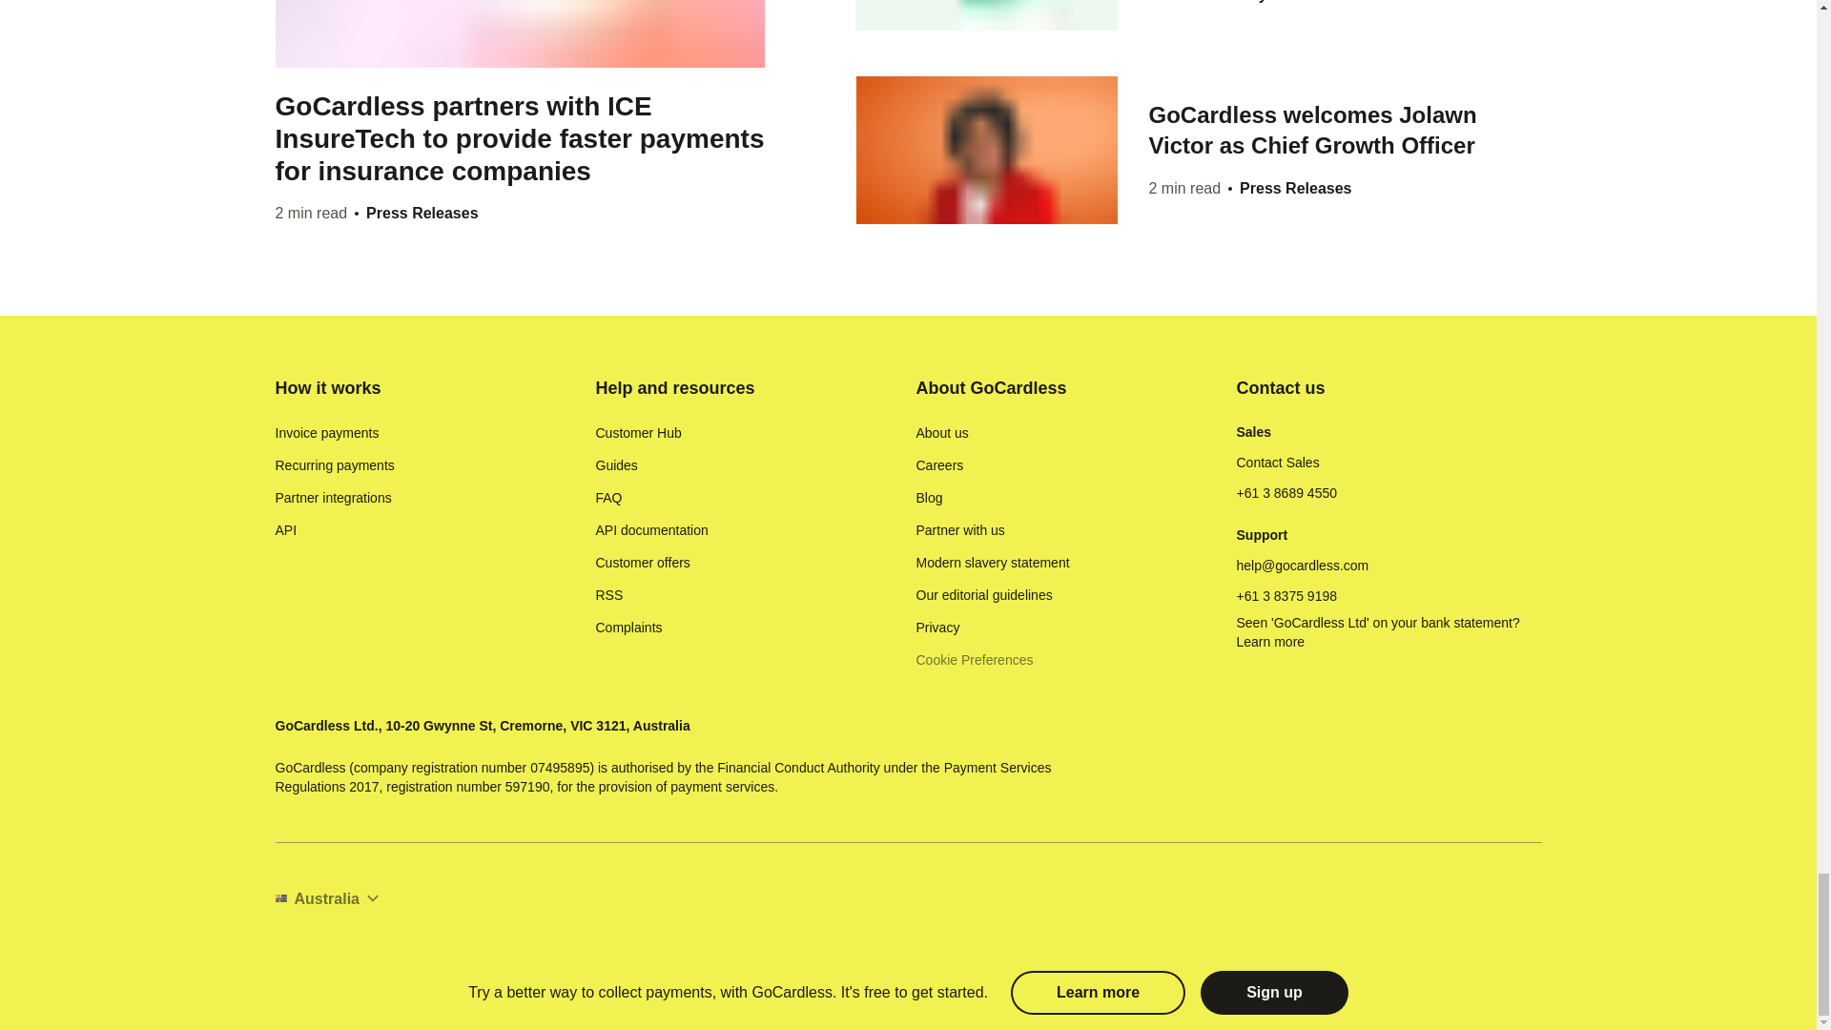 The width and height of the screenshot is (1831, 1030). I want to click on FAQ, so click(608, 498).